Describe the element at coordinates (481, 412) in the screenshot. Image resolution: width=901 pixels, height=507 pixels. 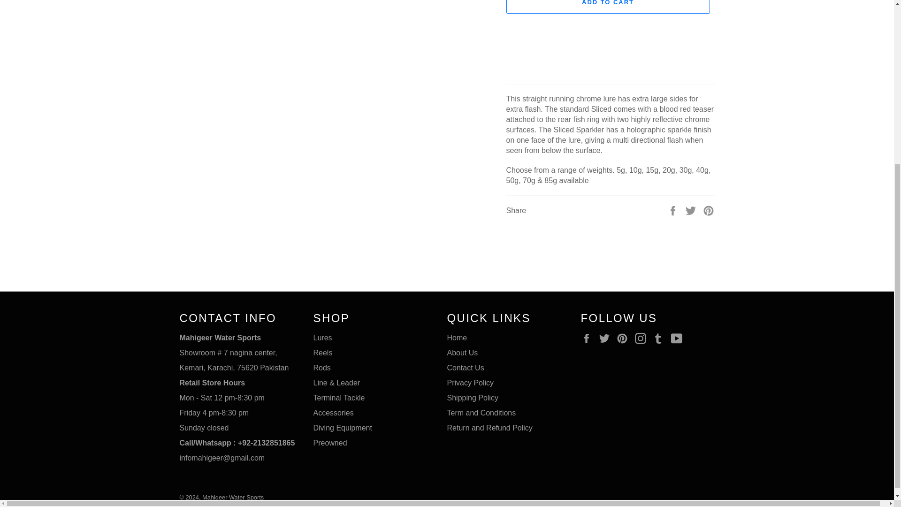
I see `Terms of Service` at that location.